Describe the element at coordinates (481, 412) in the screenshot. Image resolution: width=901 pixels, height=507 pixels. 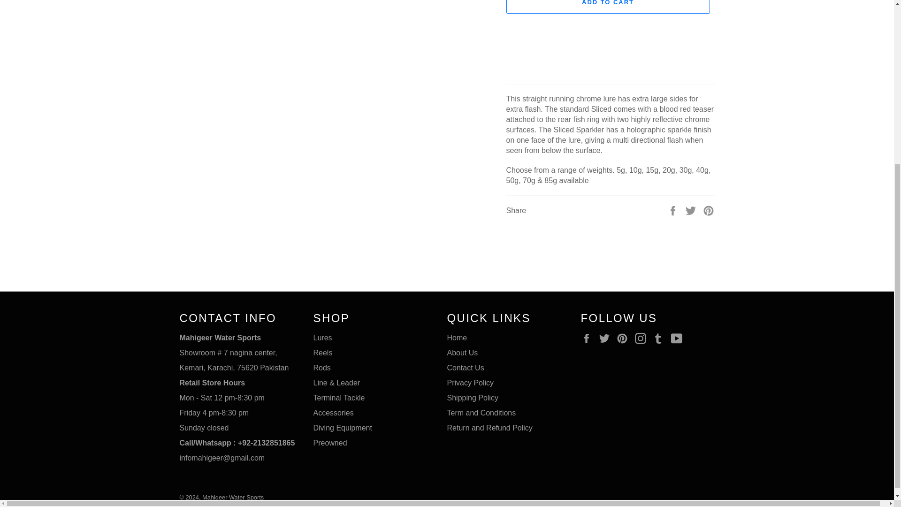
I see `Terms of Service` at that location.